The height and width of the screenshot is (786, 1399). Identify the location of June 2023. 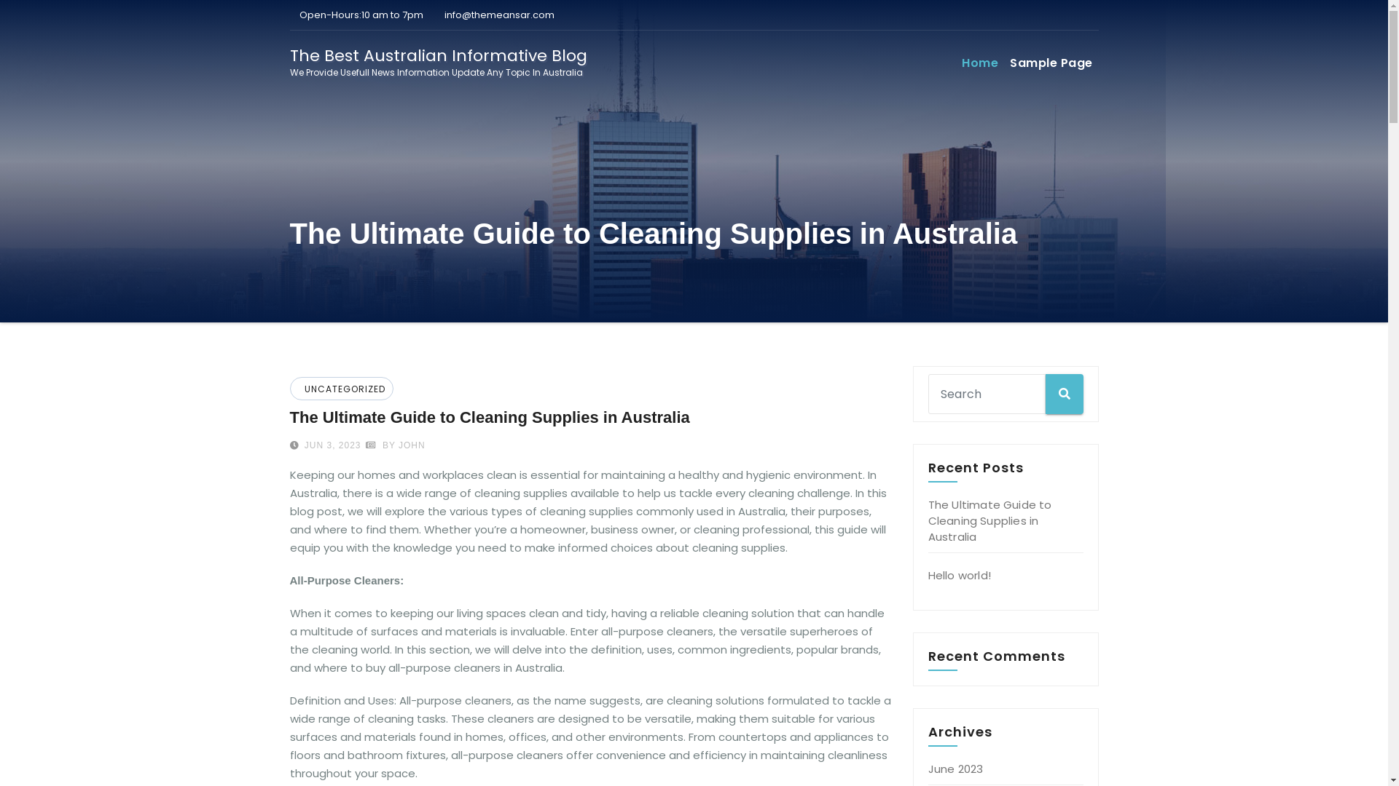
(956, 769).